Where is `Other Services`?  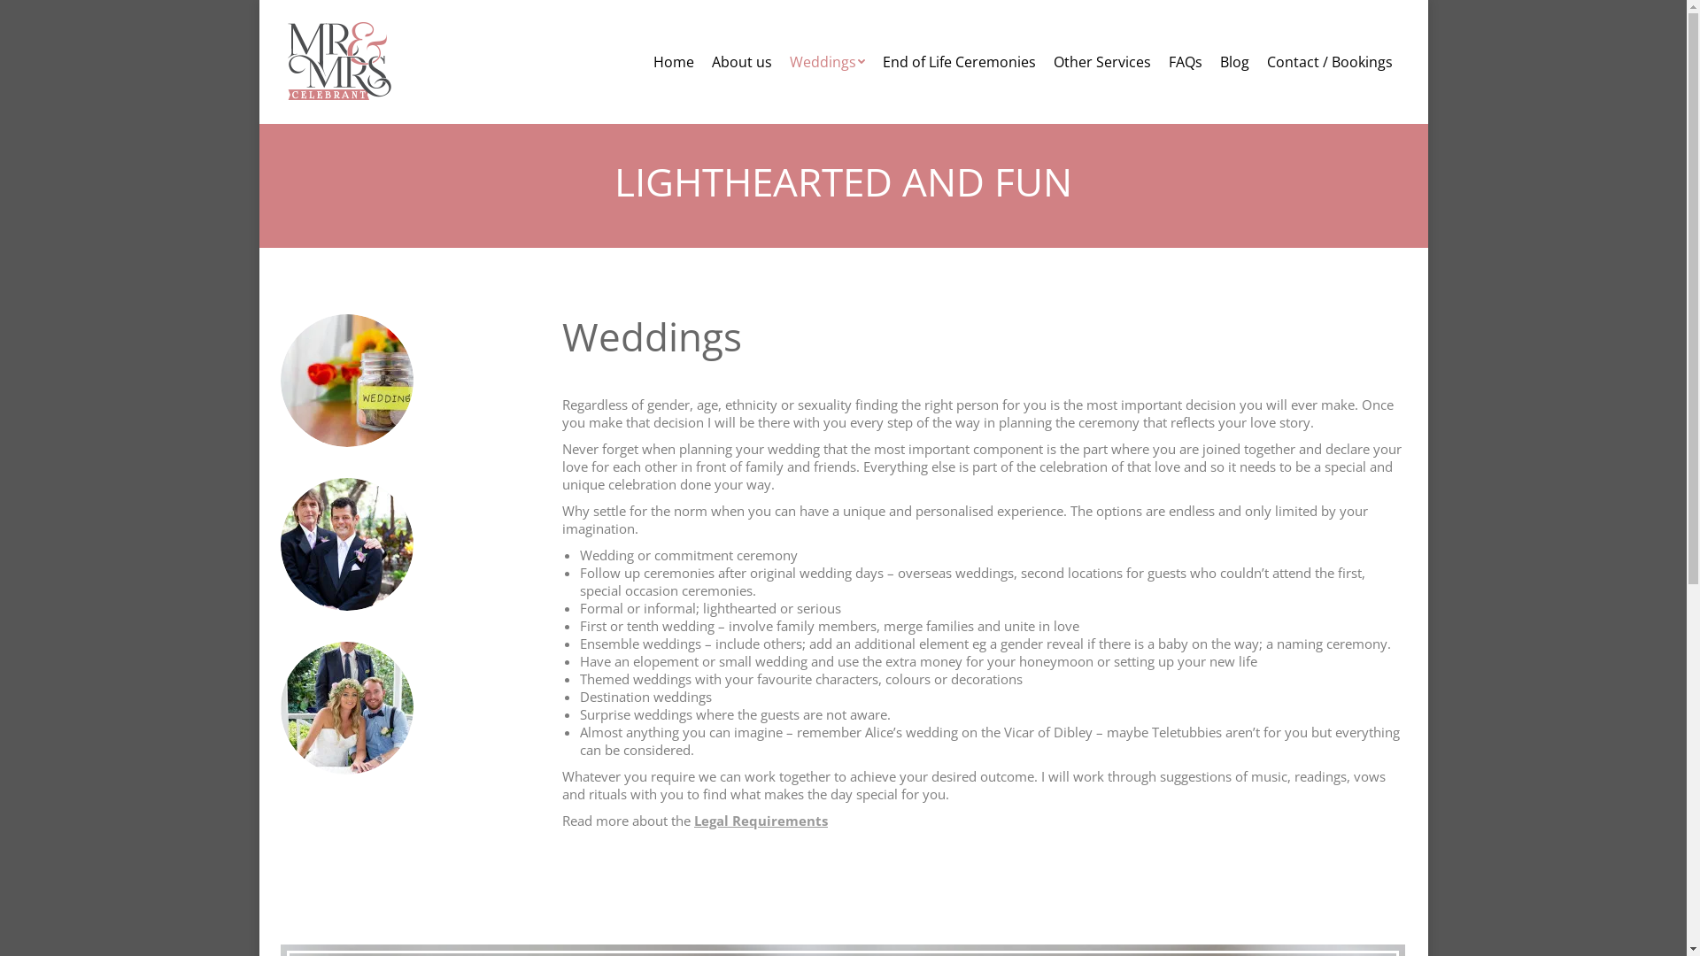
Other Services is located at coordinates (1102, 62).